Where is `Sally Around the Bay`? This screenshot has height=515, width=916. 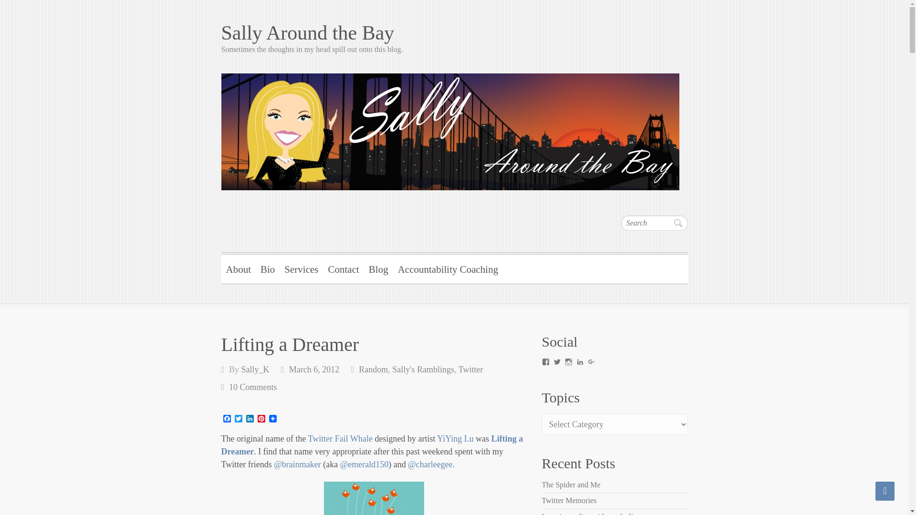 Sally Around the Bay is located at coordinates (454, 32).